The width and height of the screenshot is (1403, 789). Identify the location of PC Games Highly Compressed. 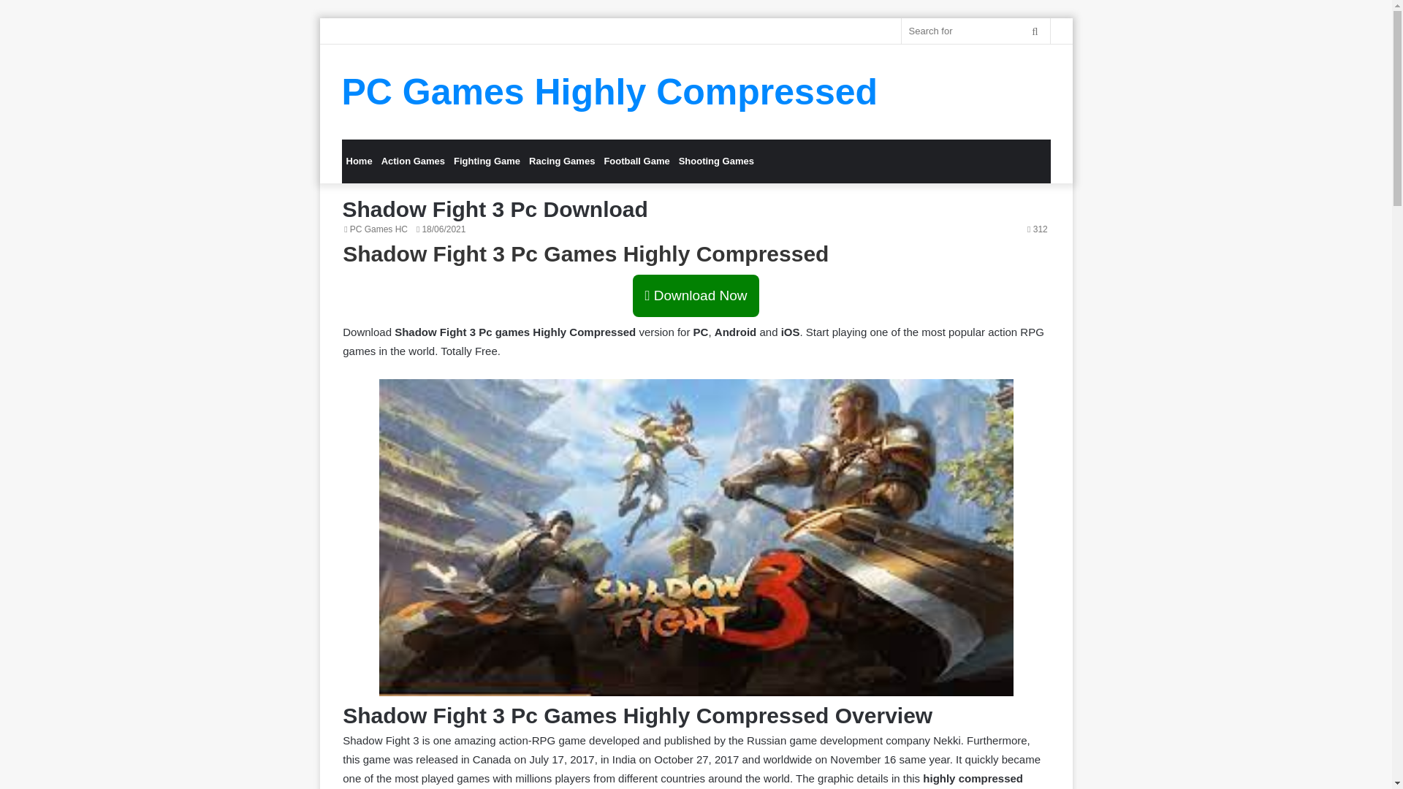
(609, 92).